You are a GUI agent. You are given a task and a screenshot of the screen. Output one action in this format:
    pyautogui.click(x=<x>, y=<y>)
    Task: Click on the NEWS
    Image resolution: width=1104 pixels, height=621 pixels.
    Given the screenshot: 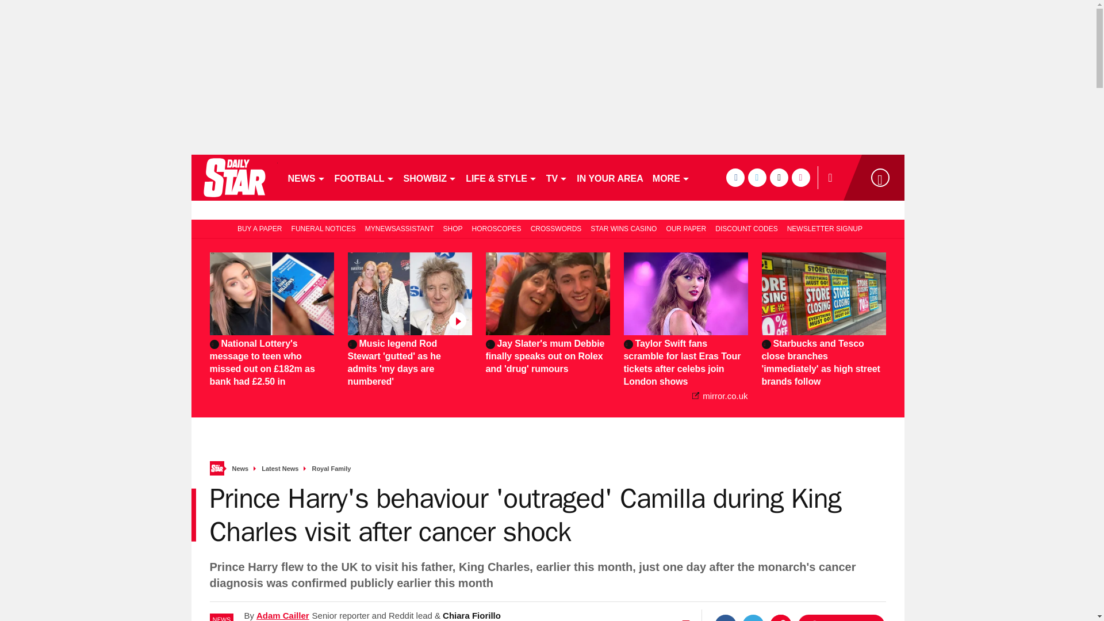 What is the action you would take?
    pyautogui.click(x=306, y=177)
    